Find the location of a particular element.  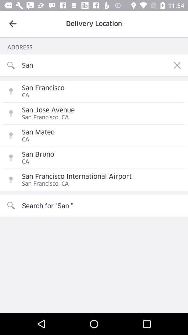

open icon next to the delivery location is located at coordinates (13, 24).